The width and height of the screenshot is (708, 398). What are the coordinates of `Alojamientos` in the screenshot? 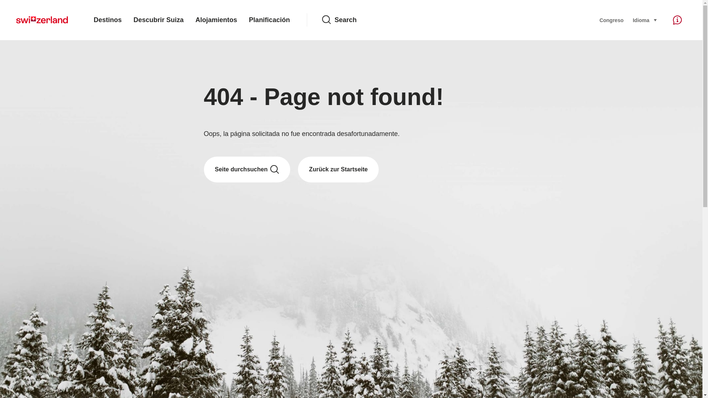 It's located at (216, 20).